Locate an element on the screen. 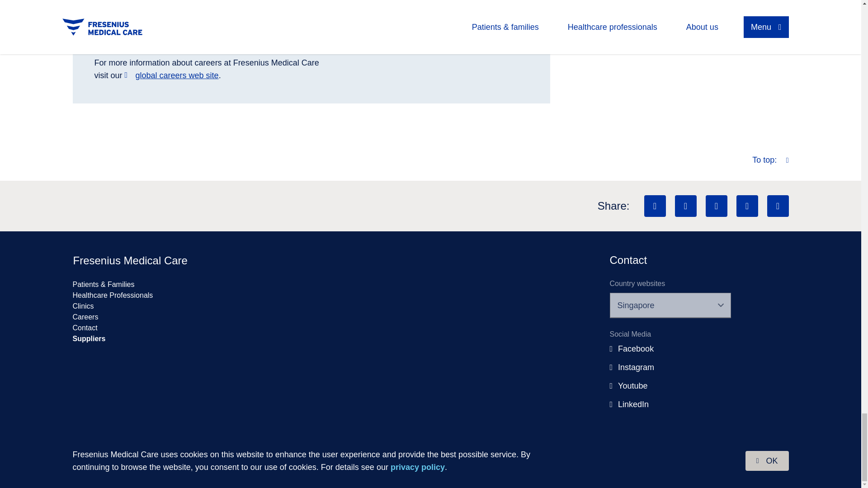 Image resolution: width=868 pixels, height=488 pixels. Instagram is located at coordinates (634, 367).